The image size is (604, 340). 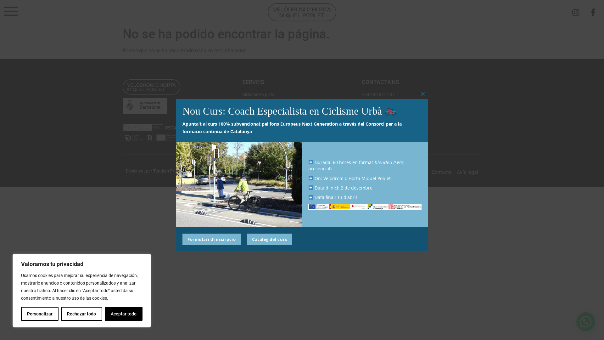 What do you see at coordinates (302, 108) in the screenshot?
I see `Trial` at bounding box center [302, 108].